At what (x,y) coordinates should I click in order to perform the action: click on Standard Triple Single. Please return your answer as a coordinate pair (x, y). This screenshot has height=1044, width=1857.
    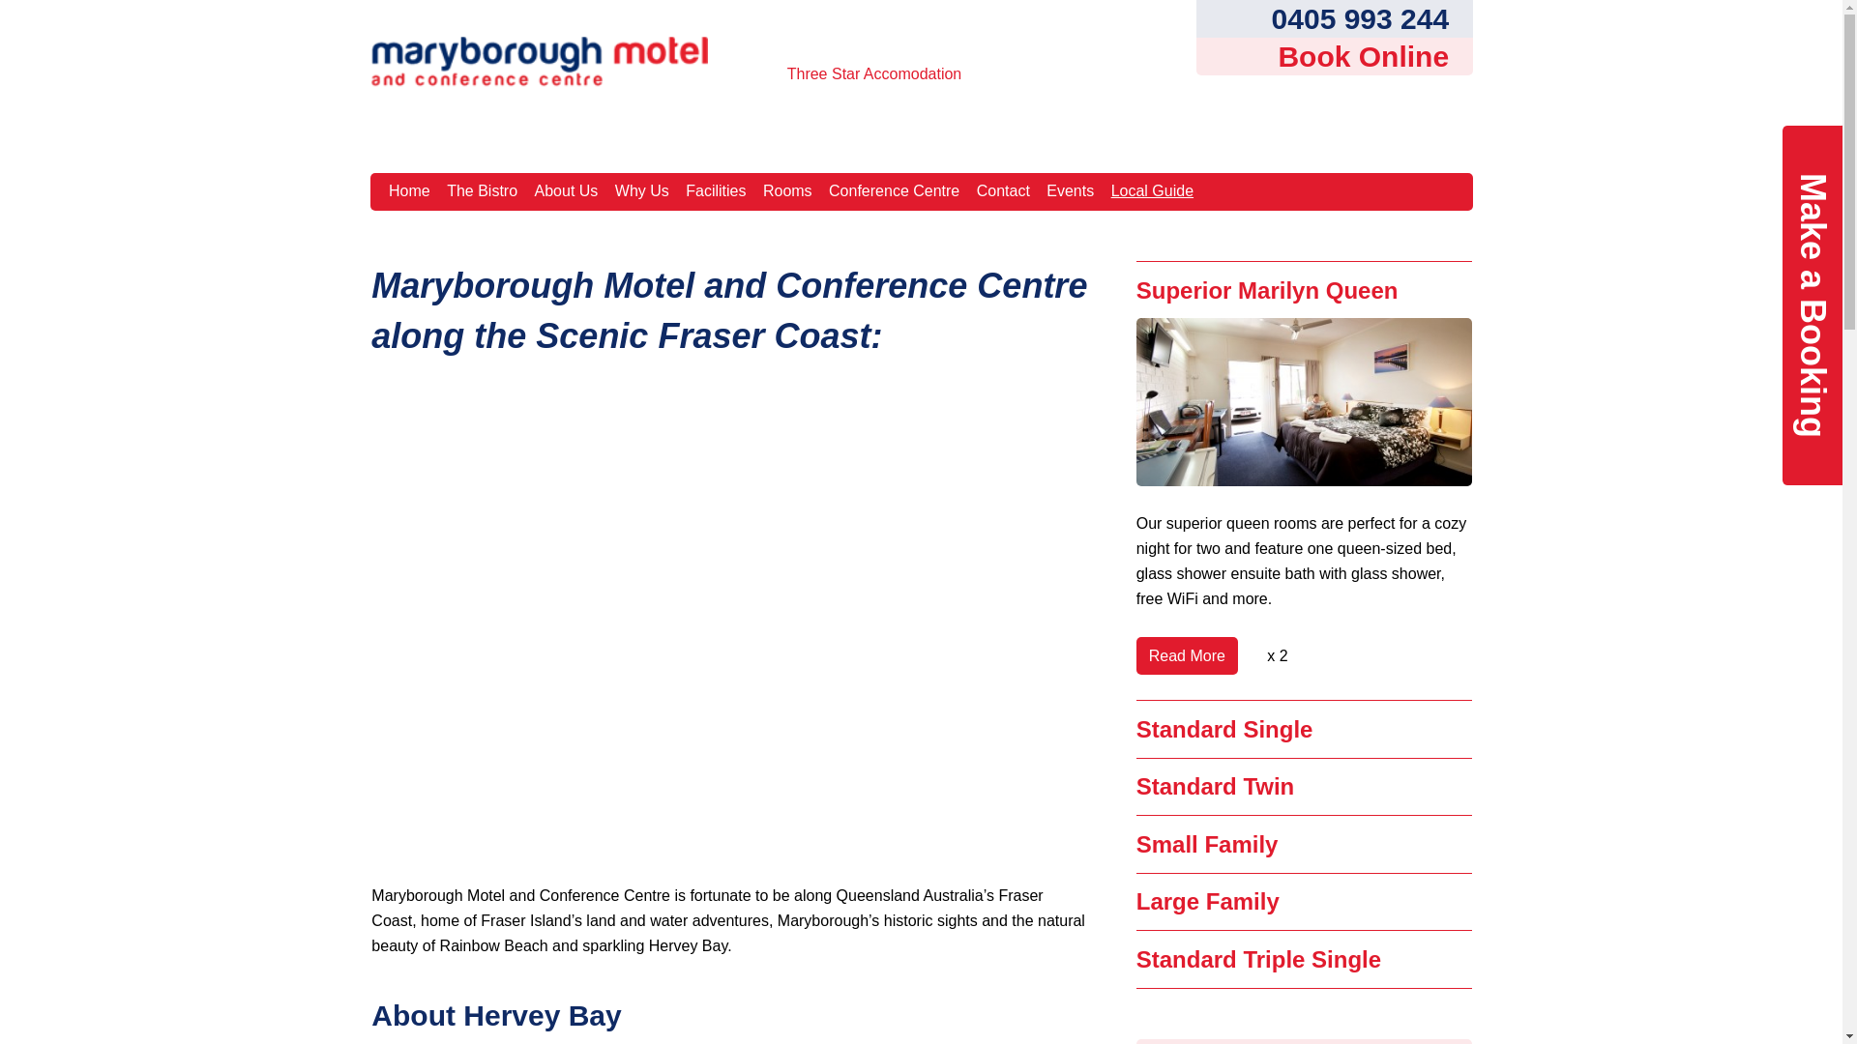
    Looking at the image, I should click on (1259, 959).